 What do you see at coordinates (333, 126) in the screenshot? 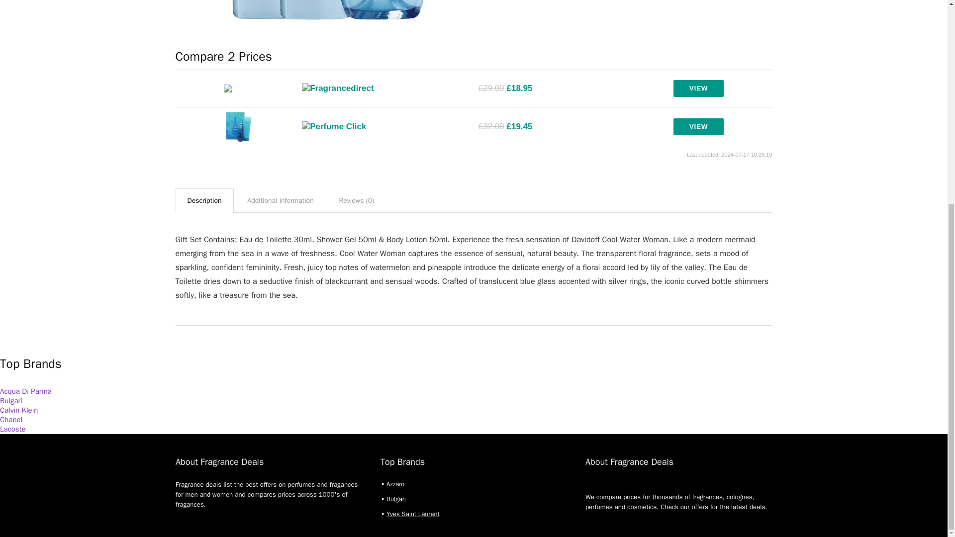
I see `Perfume Click` at bounding box center [333, 126].